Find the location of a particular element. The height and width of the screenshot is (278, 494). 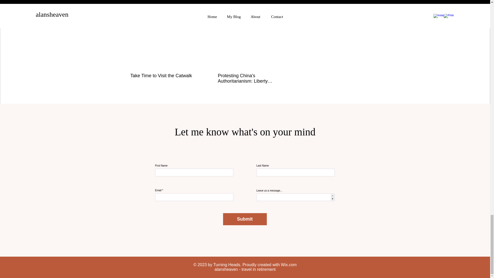

Take Time to Visit the Catwalk is located at coordinates (163, 76).